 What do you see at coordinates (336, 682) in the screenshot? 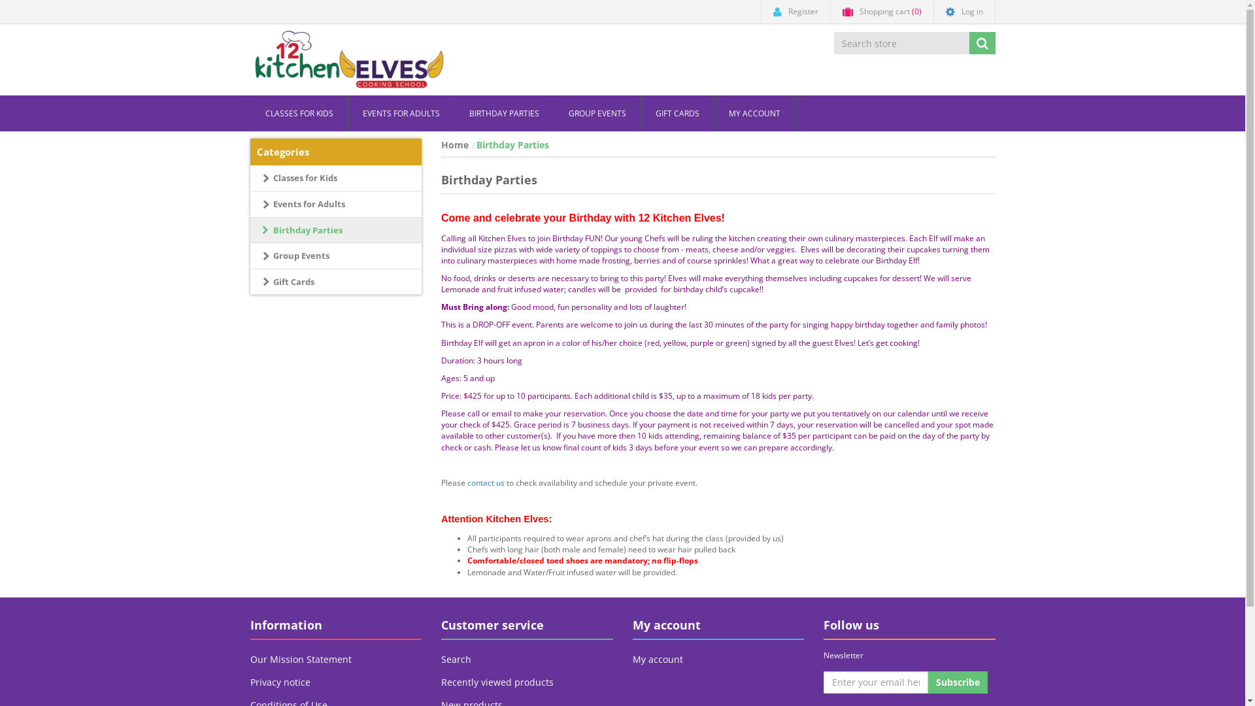
I see `Privacy notice` at bounding box center [336, 682].